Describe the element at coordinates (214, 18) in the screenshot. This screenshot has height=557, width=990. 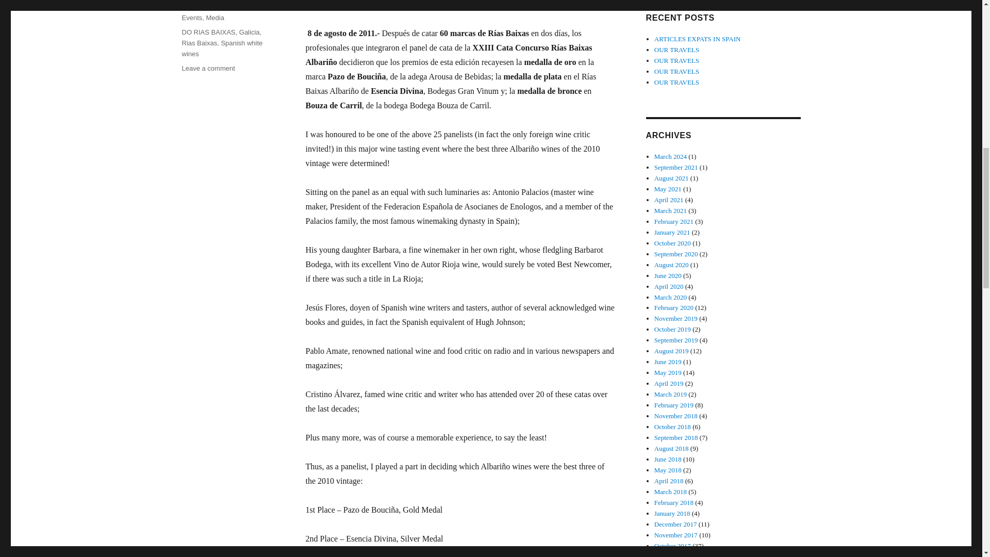
I see `Media` at that location.